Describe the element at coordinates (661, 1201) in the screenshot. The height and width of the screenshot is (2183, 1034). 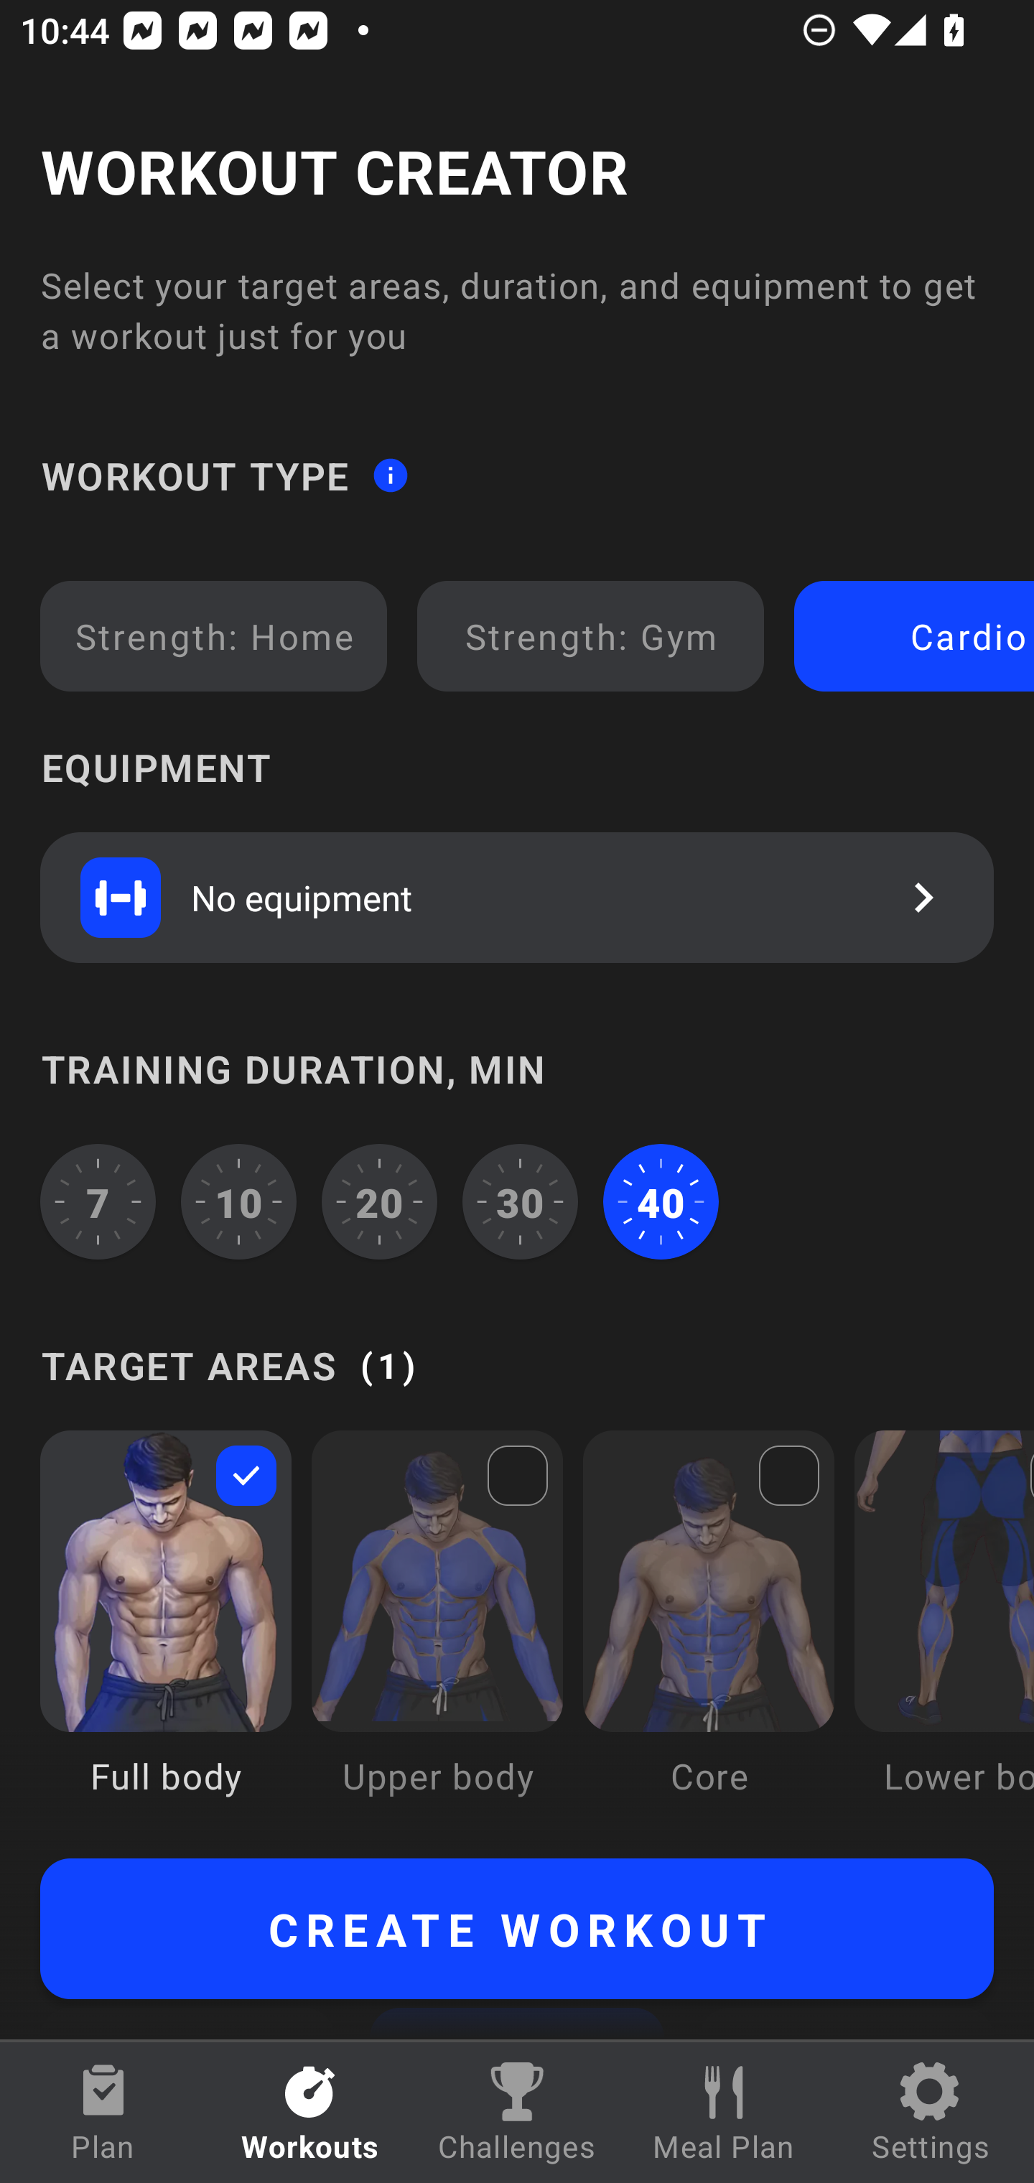
I see `40` at that location.